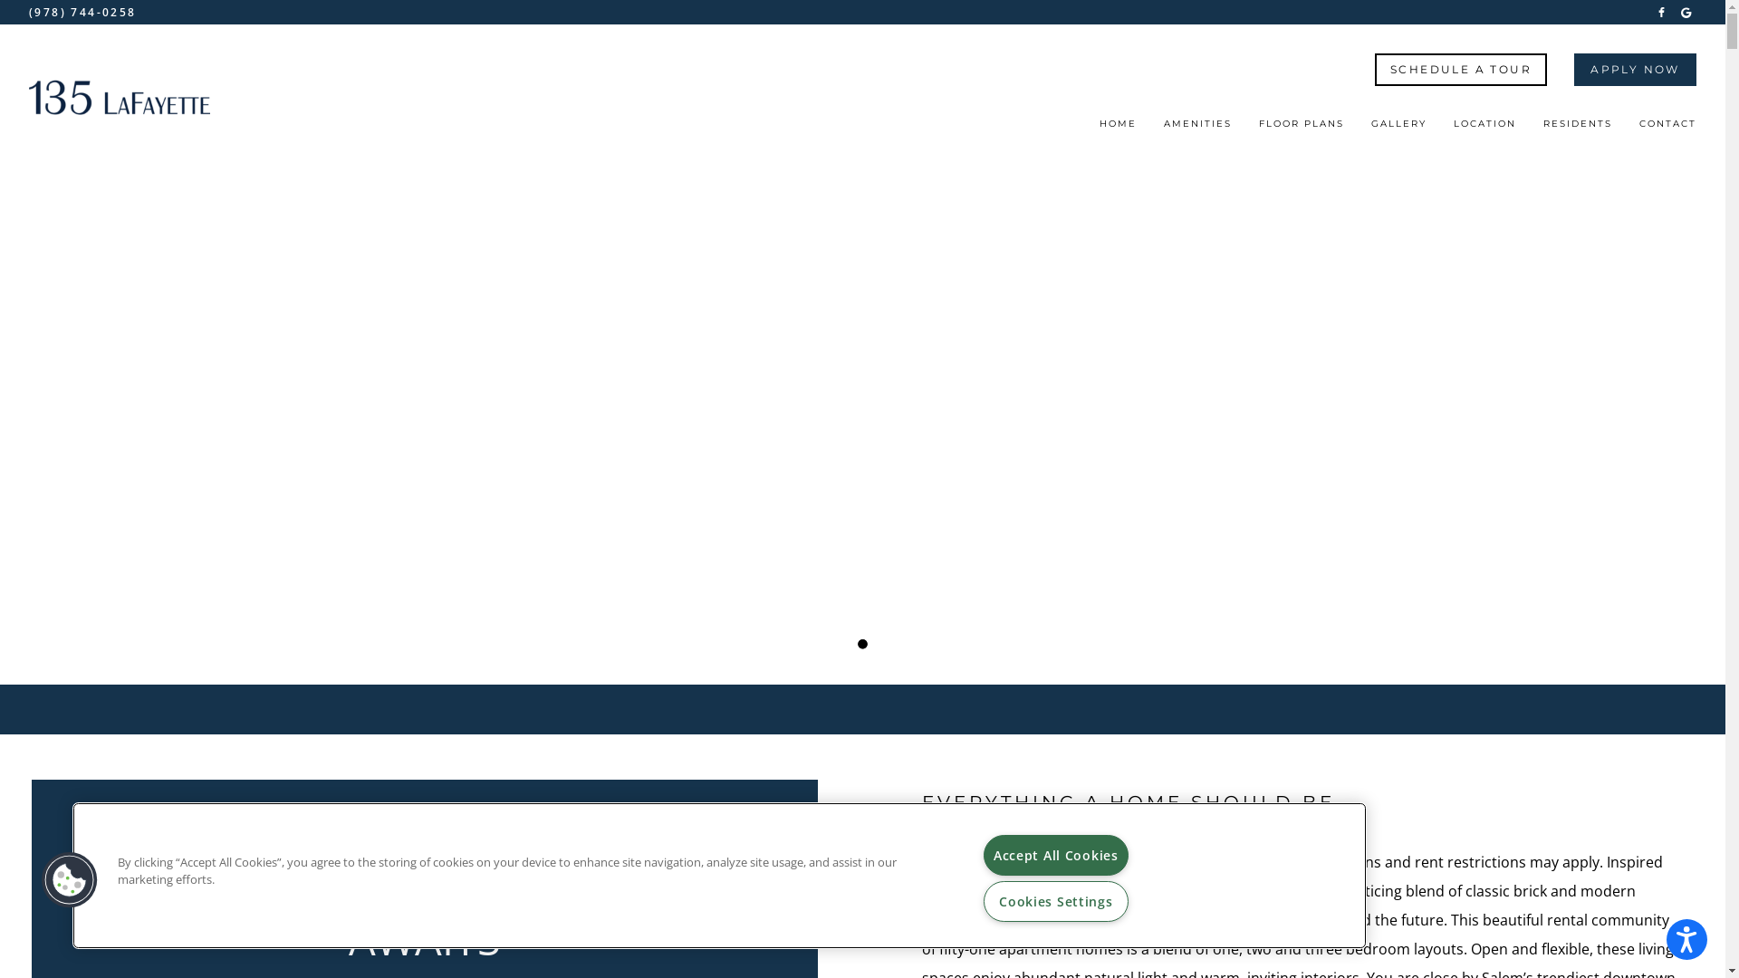 This screenshot has width=1739, height=978. What do you see at coordinates (1668, 129) in the screenshot?
I see `CONTACT` at bounding box center [1668, 129].